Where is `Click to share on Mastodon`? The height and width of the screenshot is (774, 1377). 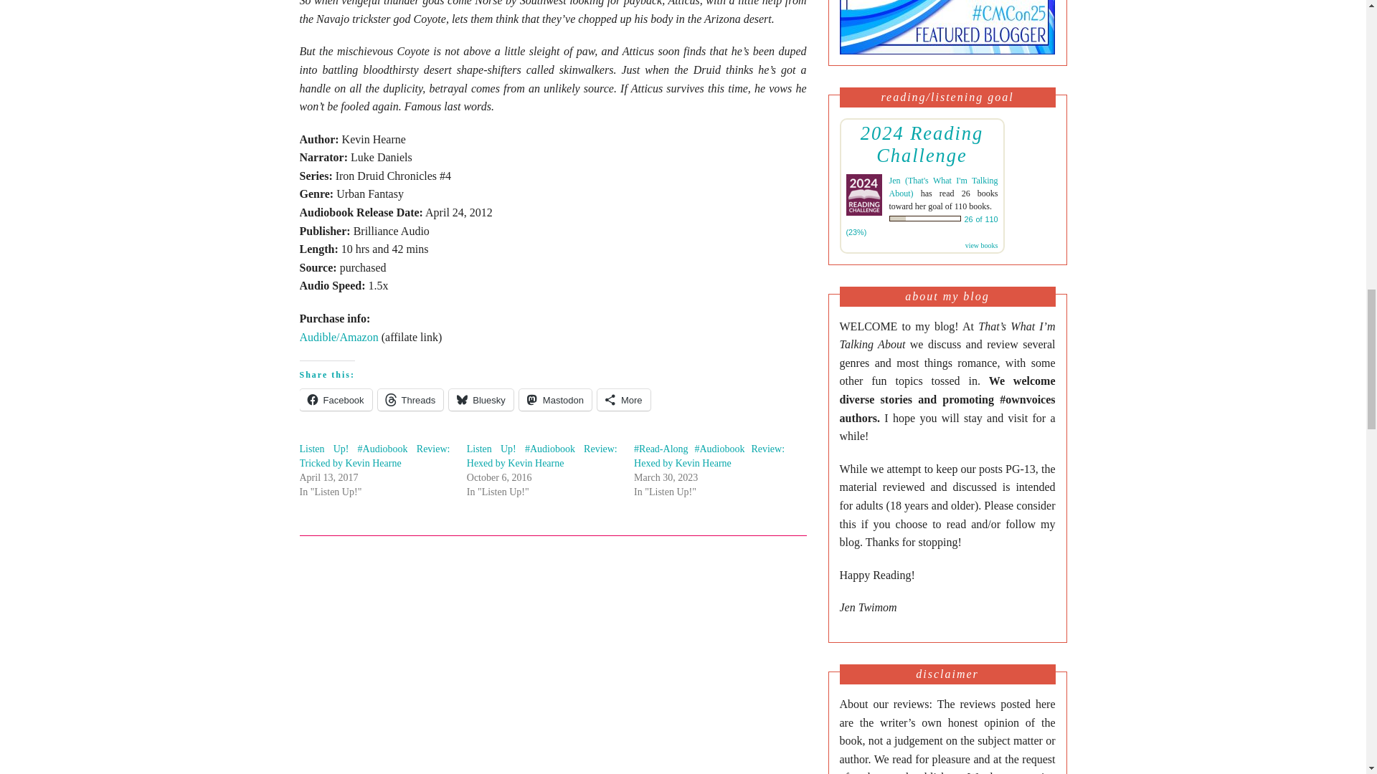 Click to share on Mastodon is located at coordinates (555, 400).